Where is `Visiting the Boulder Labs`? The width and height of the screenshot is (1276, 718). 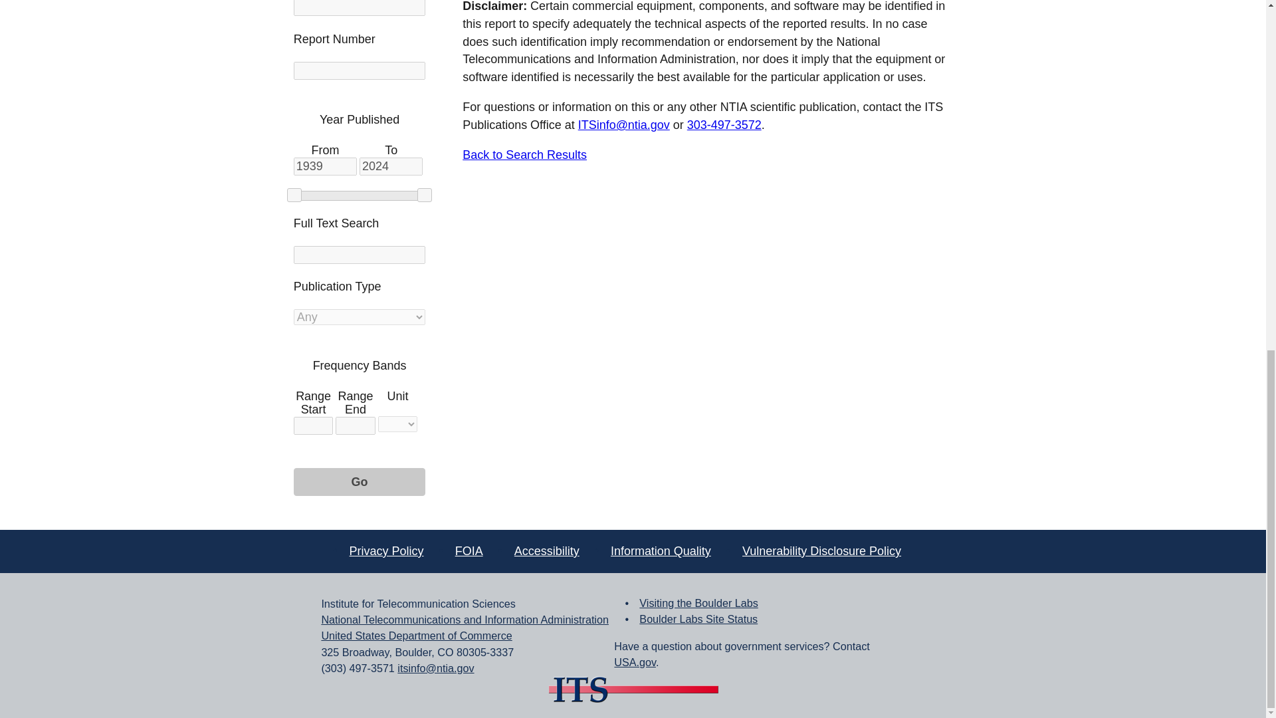
Visiting the Boulder Labs is located at coordinates (698, 602).